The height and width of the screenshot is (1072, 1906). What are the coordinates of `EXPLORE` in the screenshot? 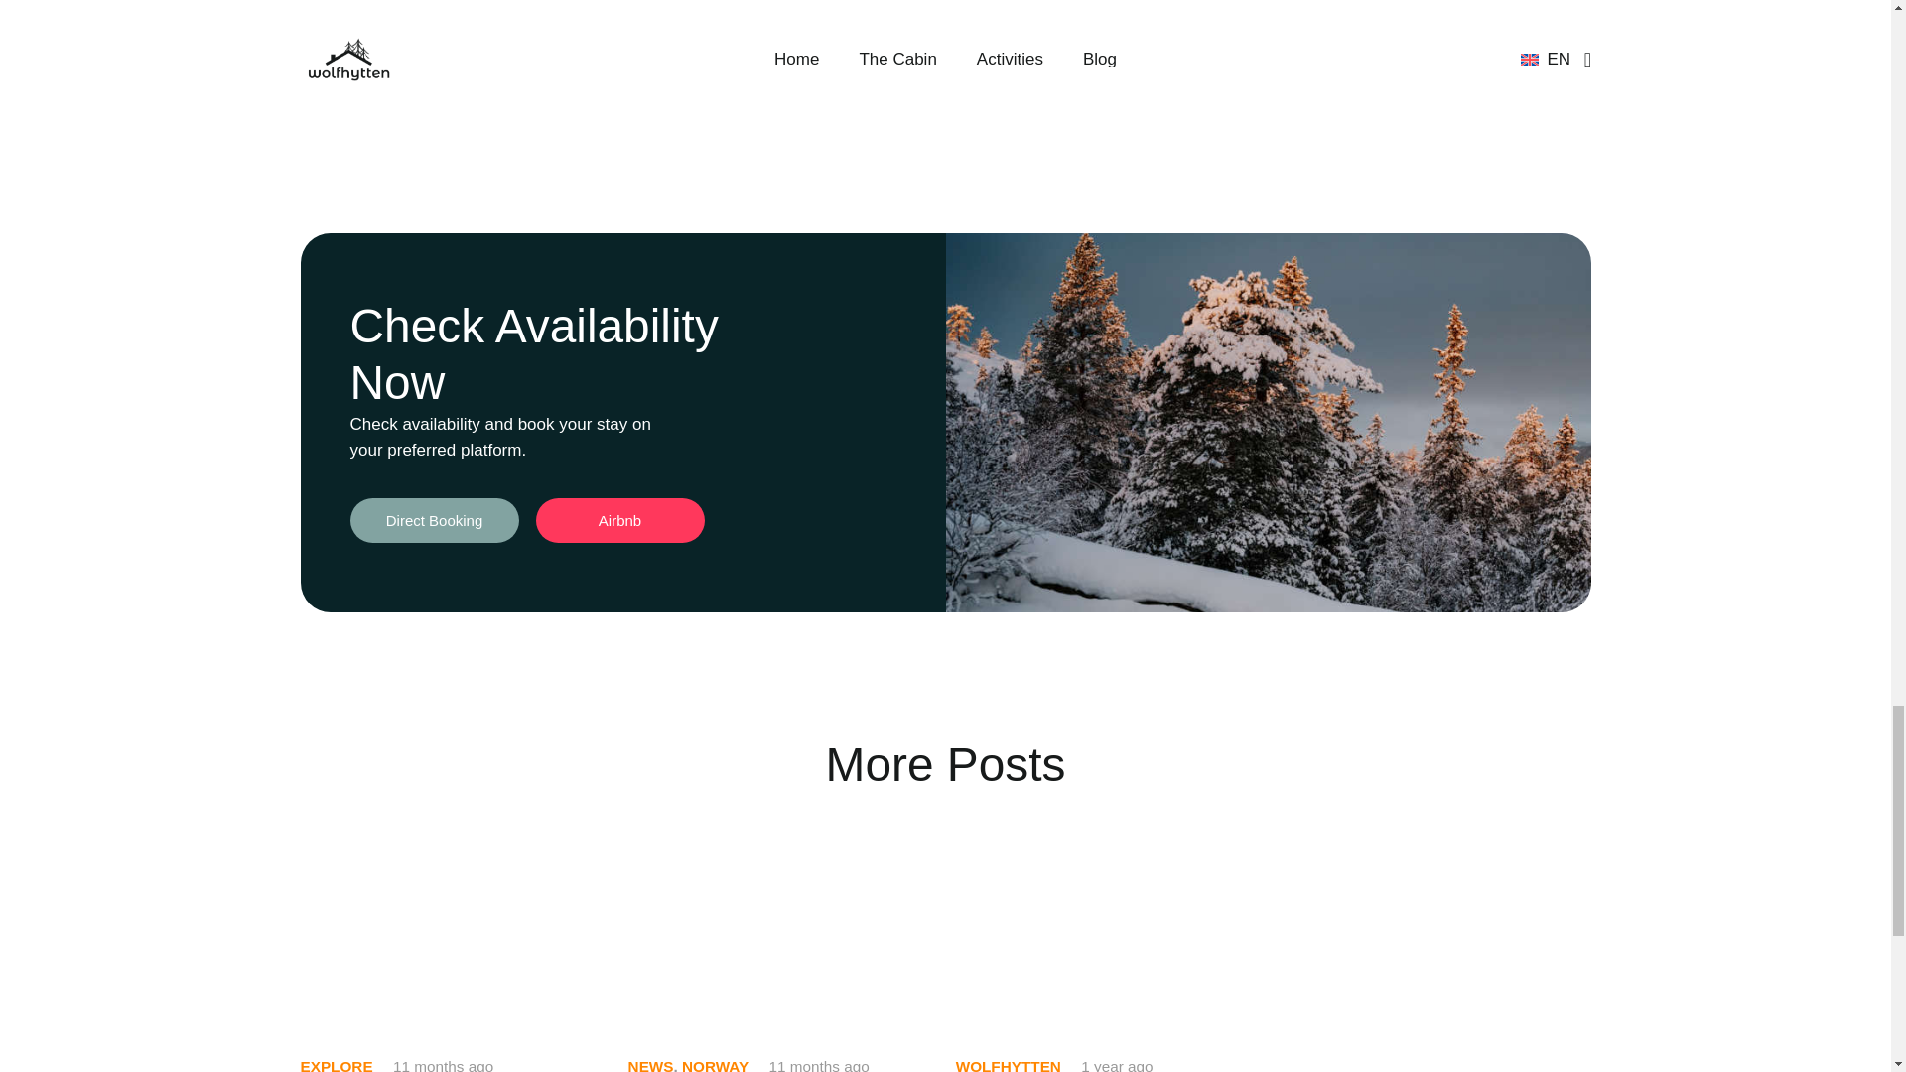 It's located at (336, 1064).